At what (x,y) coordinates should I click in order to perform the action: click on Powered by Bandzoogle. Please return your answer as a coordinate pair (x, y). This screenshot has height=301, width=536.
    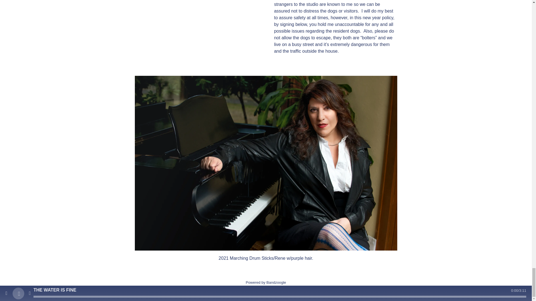
    Looking at the image, I should click on (266, 282).